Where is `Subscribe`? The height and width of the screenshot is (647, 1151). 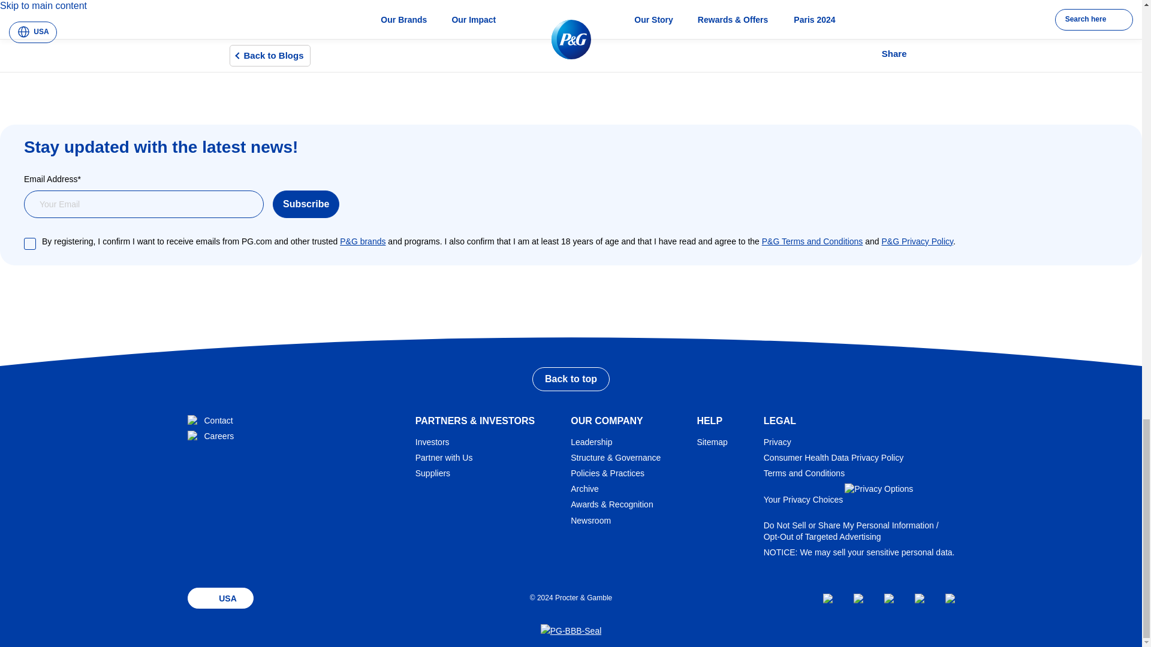 Subscribe is located at coordinates (306, 204).